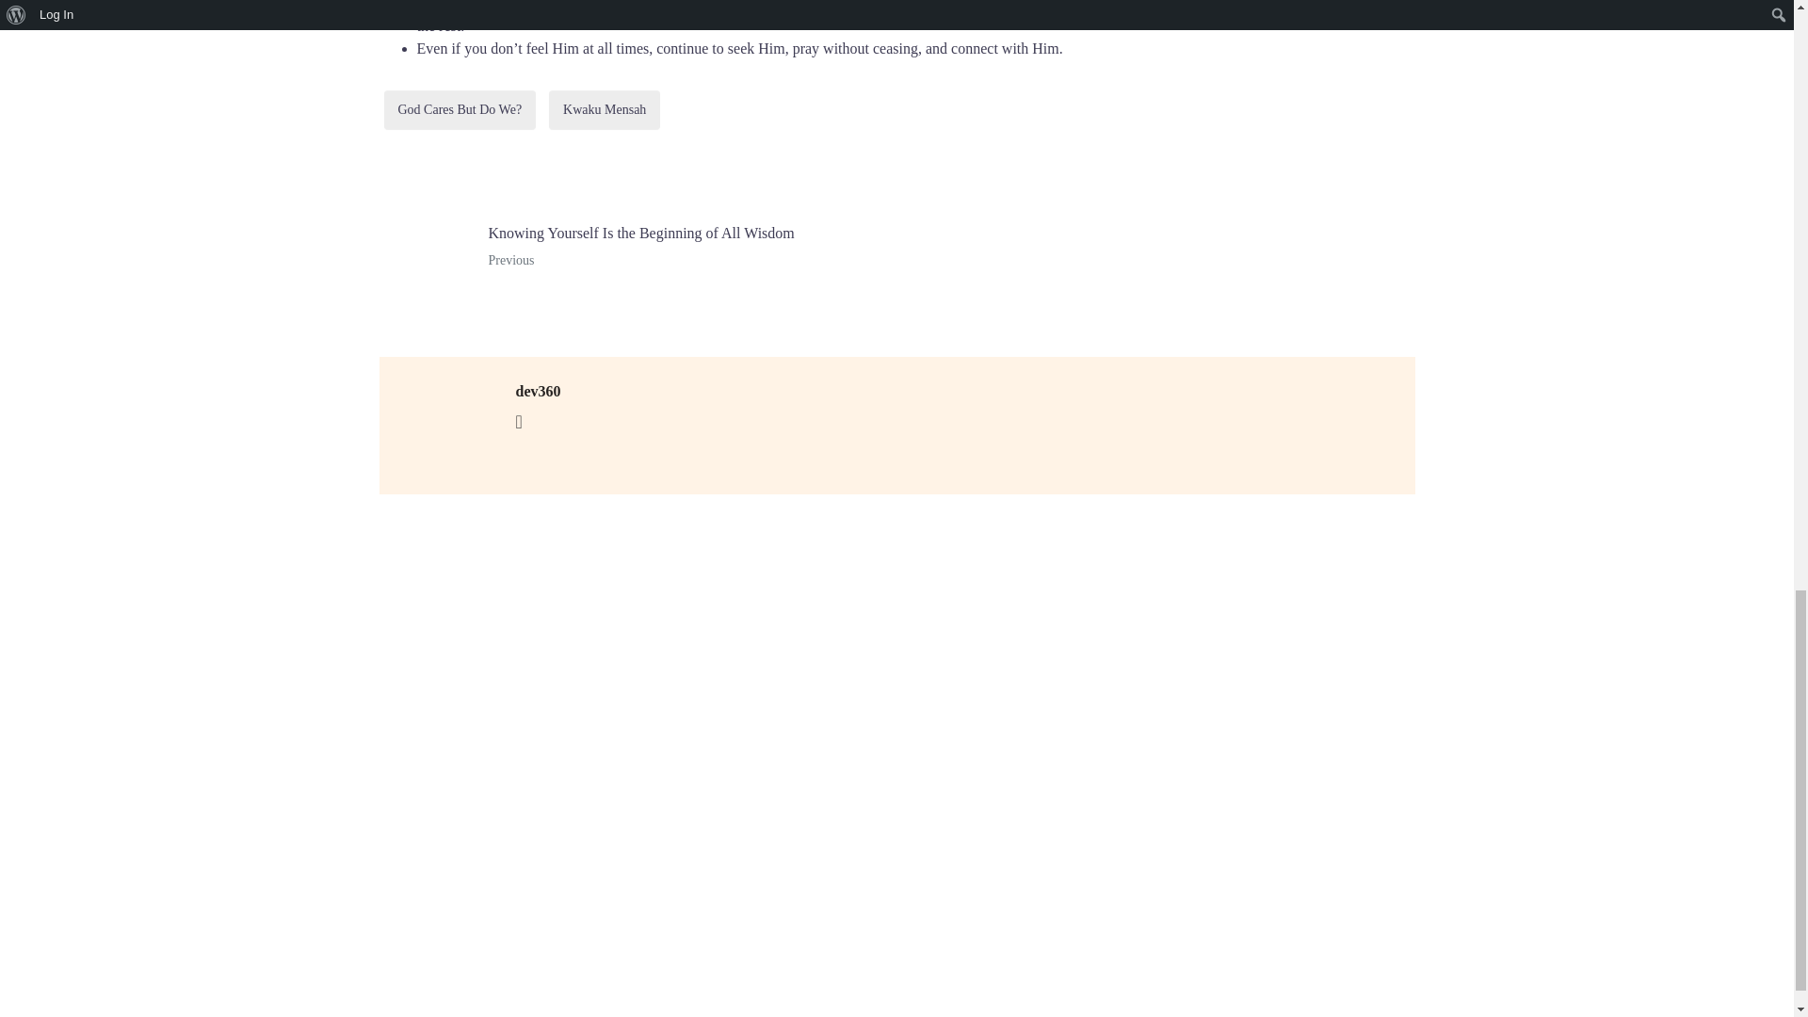 This screenshot has width=1808, height=1017. I want to click on dev360, so click(538, 391).